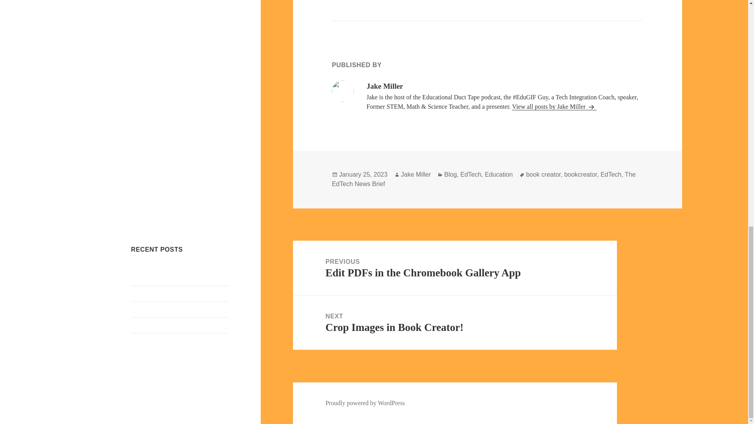 Image resolution: width=754 pixels, height=424 pixels. Describe the element at coordinates (470, 174) in the screenshot. I see `EdTech` at that location.